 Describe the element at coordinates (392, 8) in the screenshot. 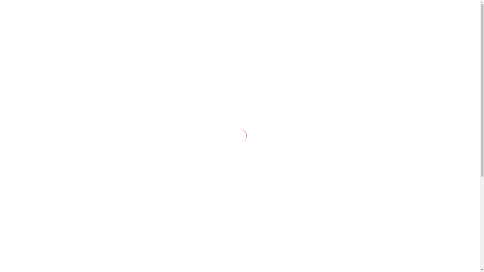

I see `CONTACT US` at that location.